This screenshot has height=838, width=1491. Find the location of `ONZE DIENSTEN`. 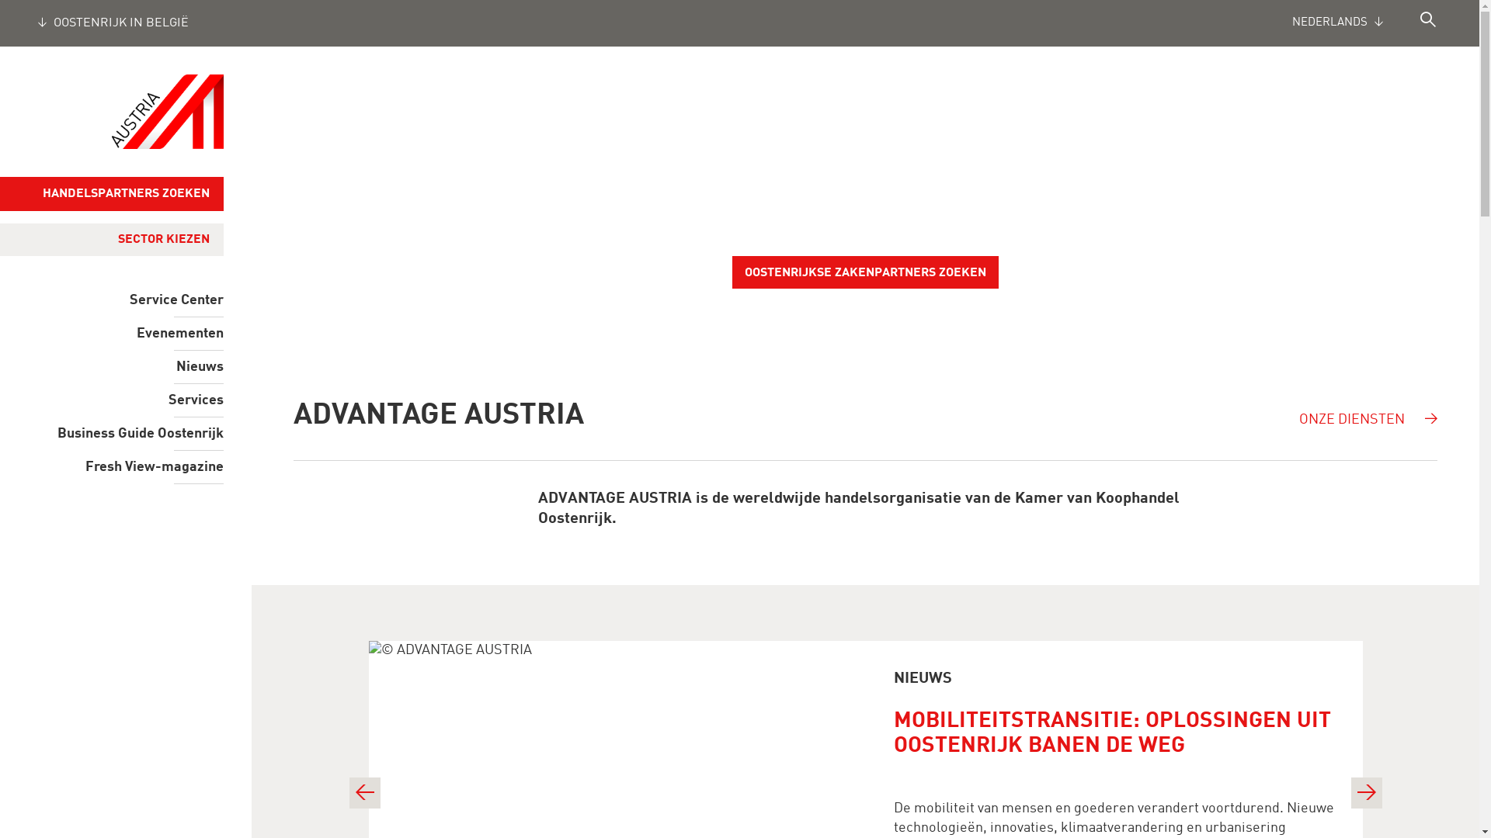

ONZE DIENSTEN is located at coordinates (1371, 409).